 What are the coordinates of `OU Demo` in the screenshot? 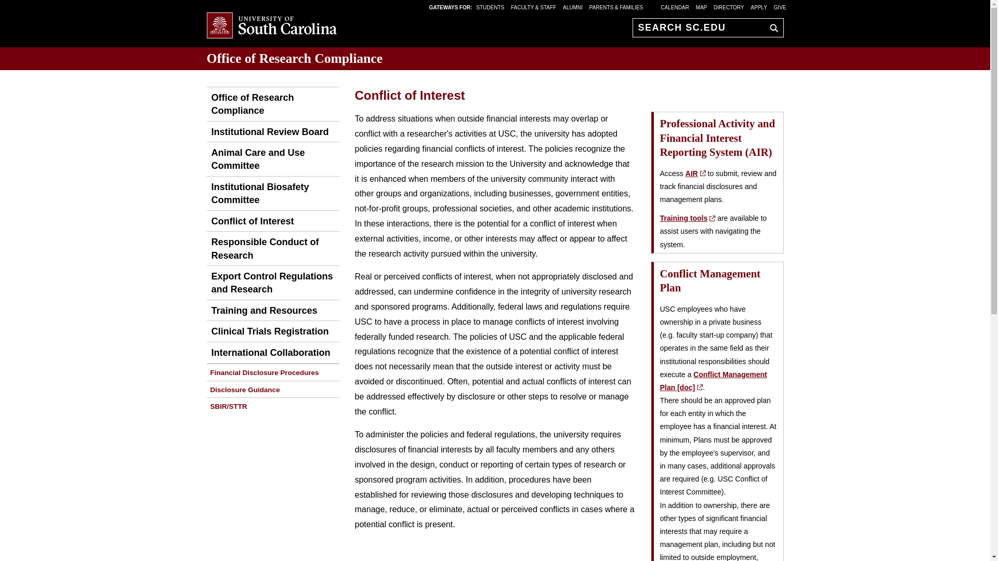 It's located at (272, 104).